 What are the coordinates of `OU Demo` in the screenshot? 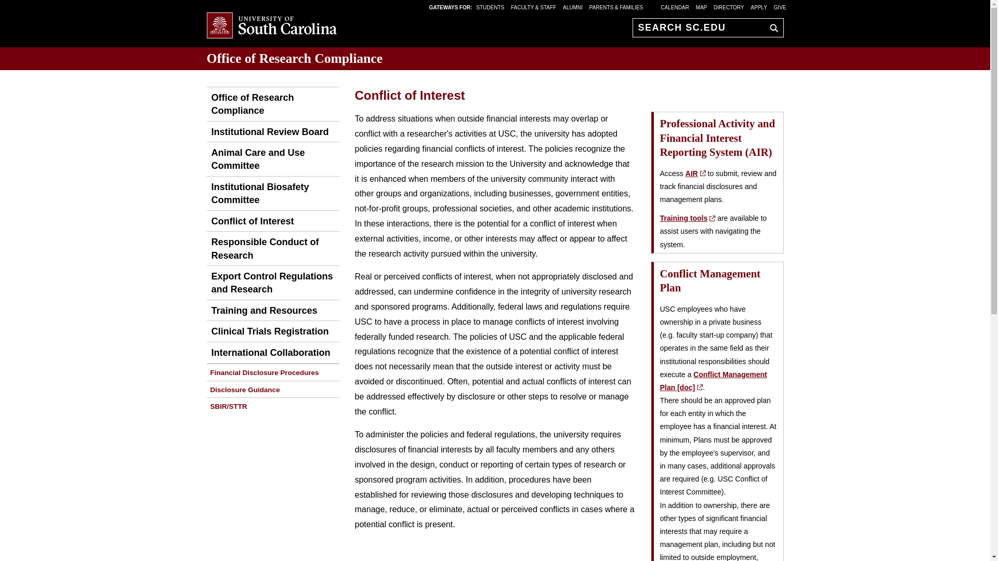 It's located at (272, 104).